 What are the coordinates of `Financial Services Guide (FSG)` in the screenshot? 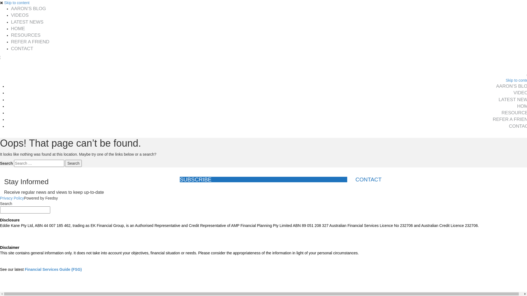 It's located at (53, 269).